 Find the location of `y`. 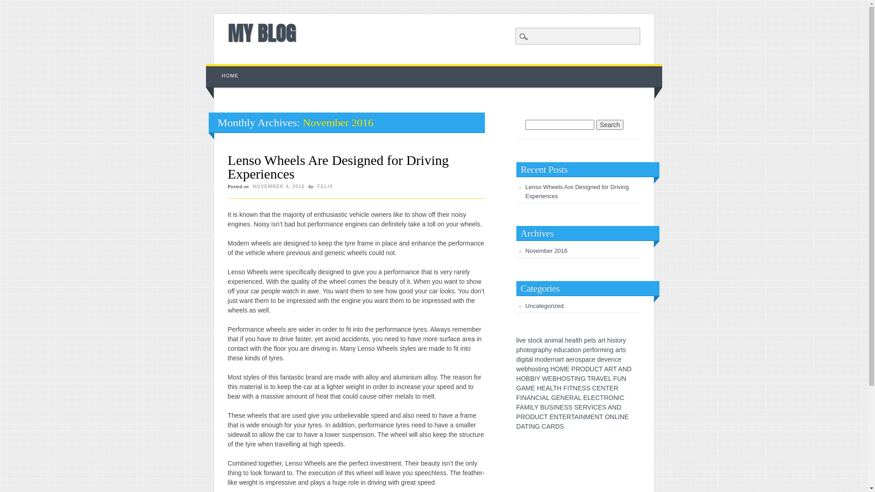

y is located at coordinates (624, 340).